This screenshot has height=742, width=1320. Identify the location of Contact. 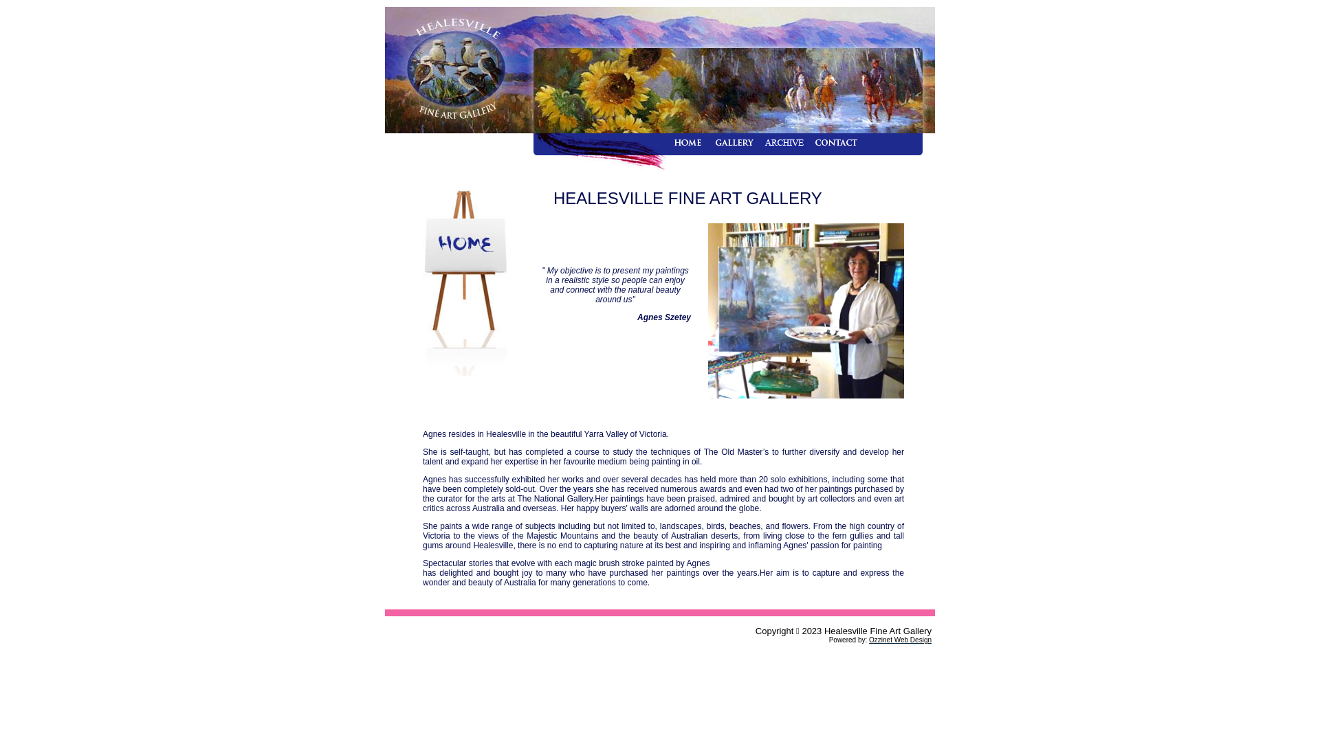
(839, 143).